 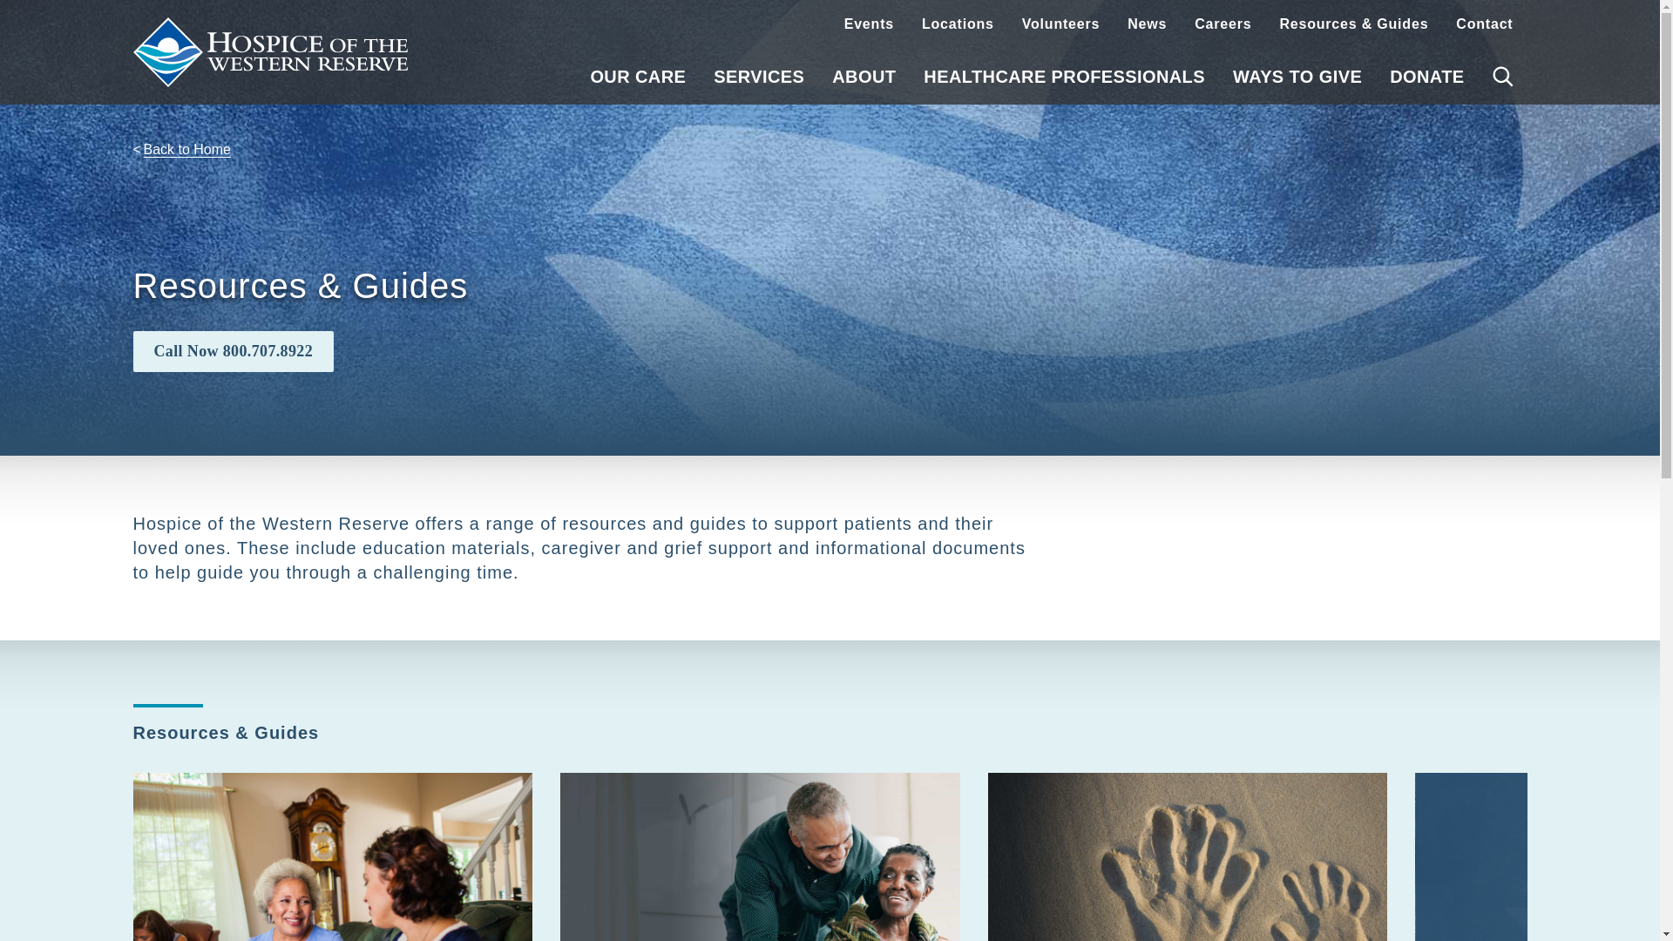 What do you see at coordinates (958, 24) in the screenshot?
I see `Locations` at bounding box center [958, 24].